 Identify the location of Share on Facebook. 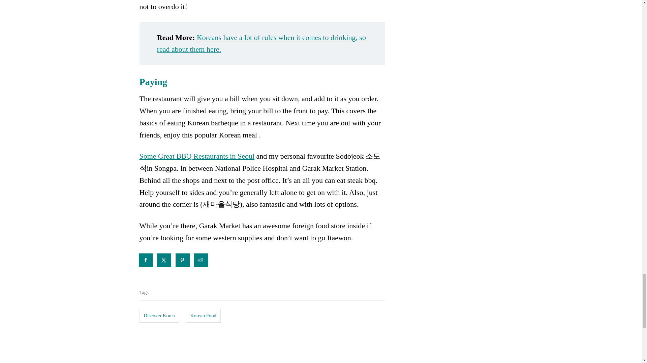
(146, 260).